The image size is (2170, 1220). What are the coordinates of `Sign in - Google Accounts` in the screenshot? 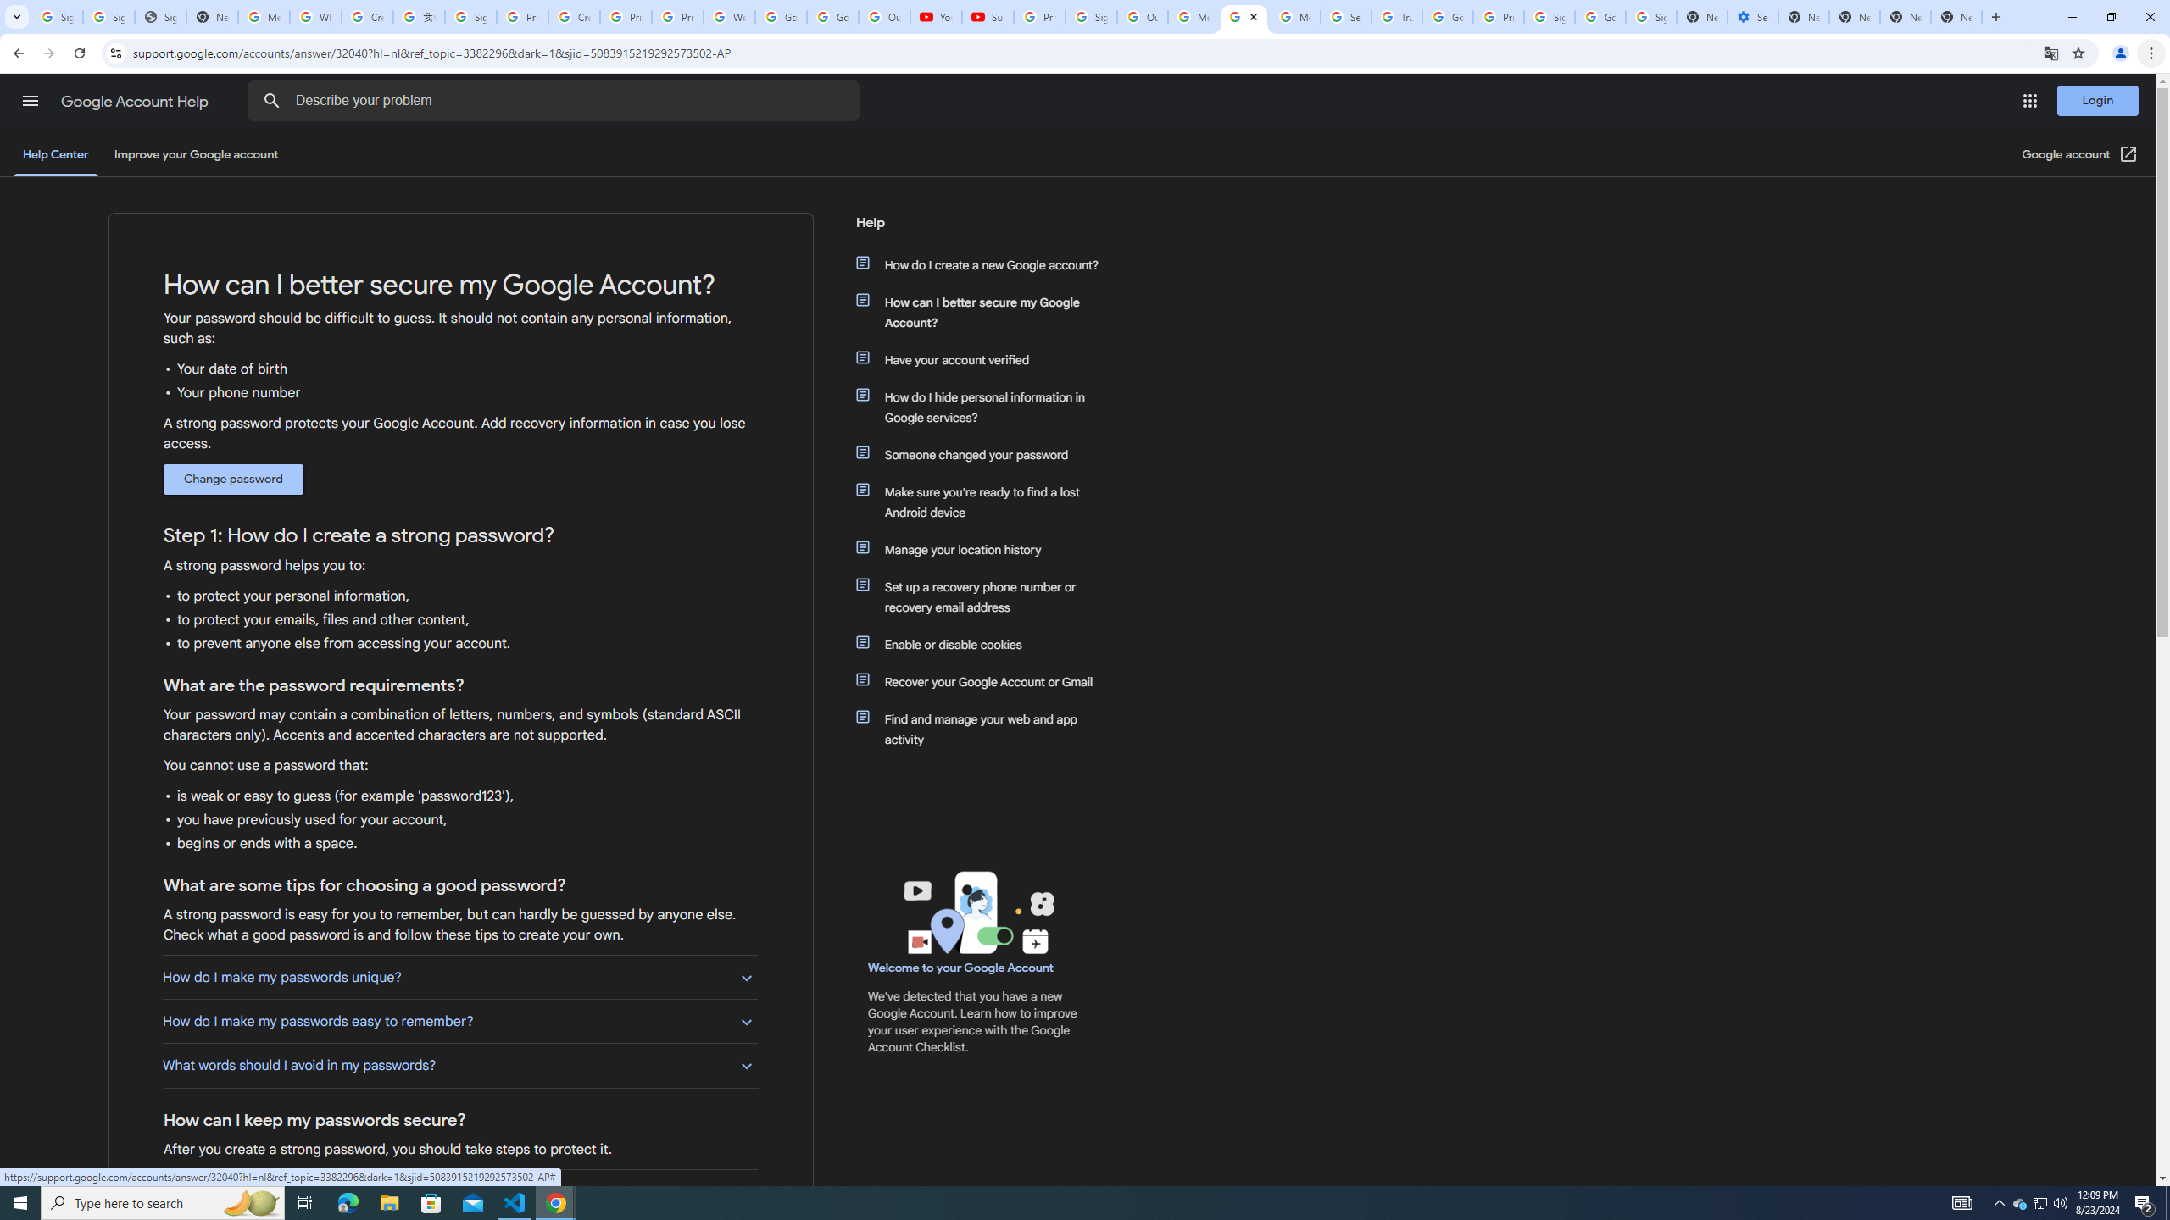 It's located at (470, 17).